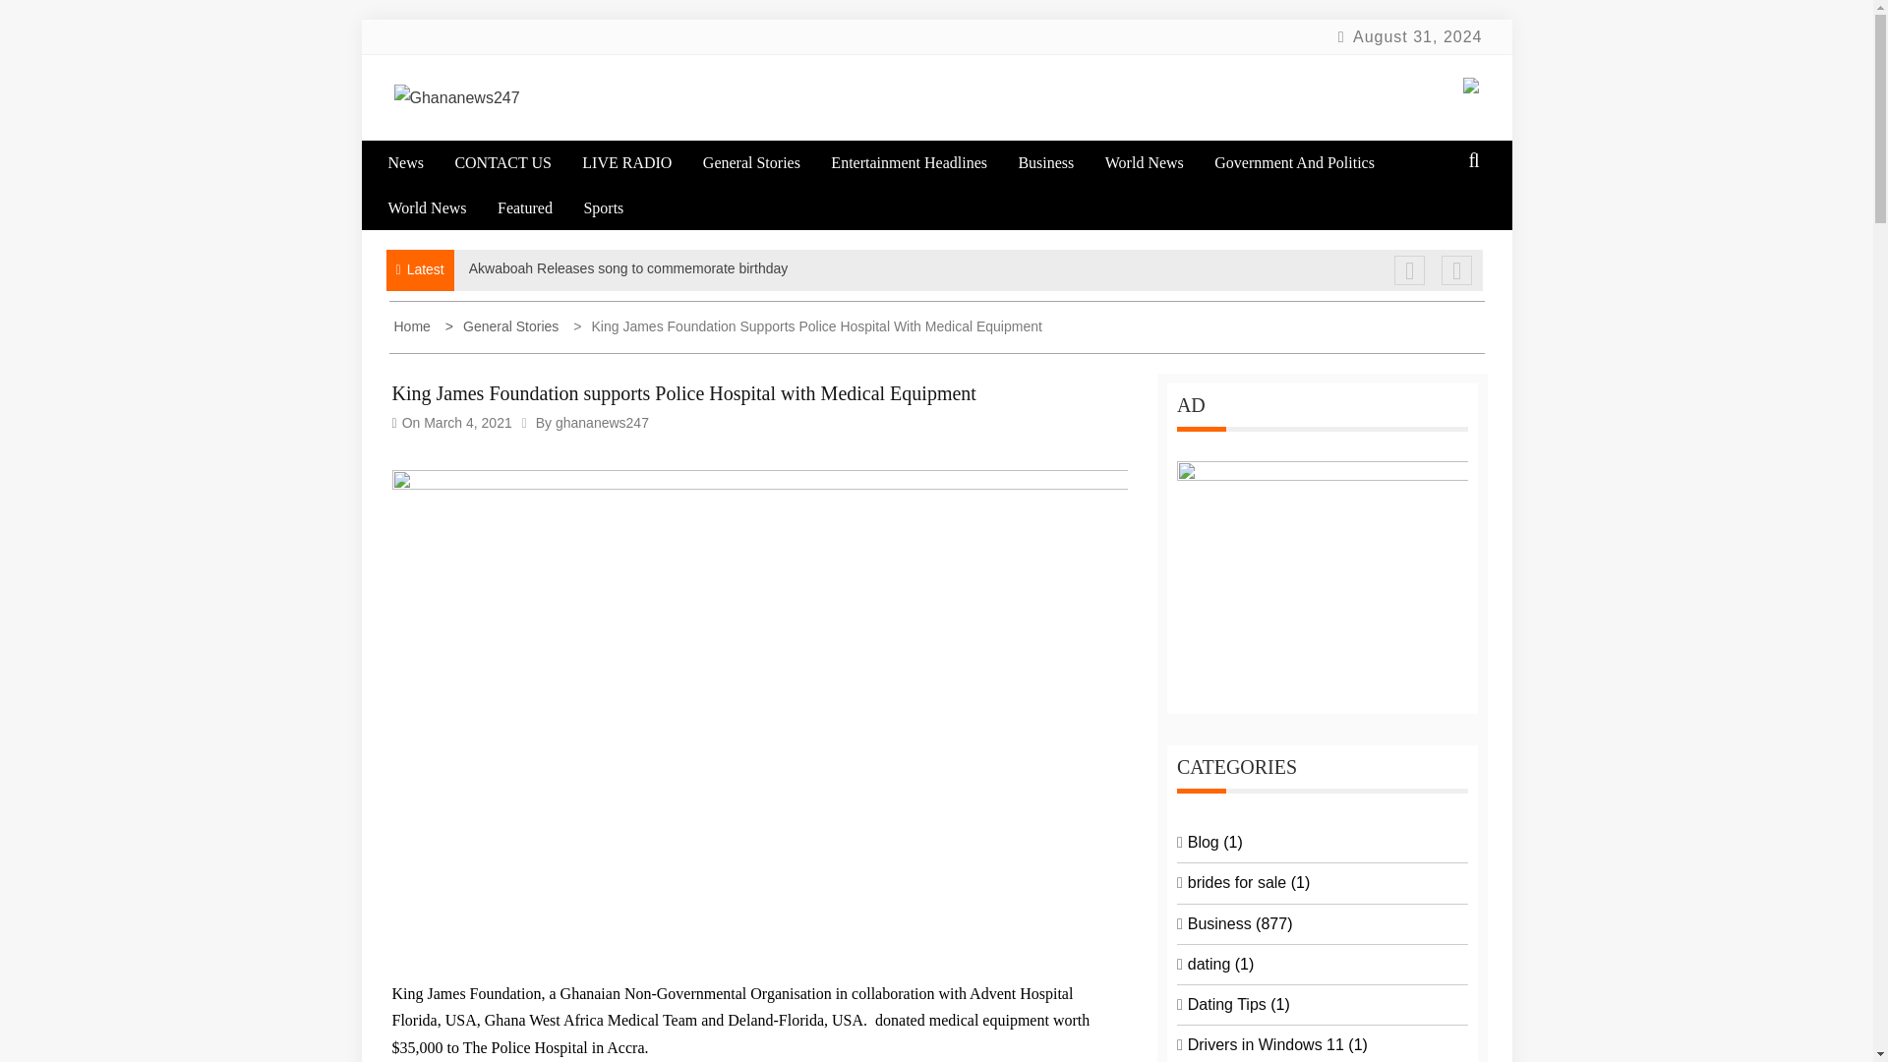  Describe the element at coordinates (922, 161) in the screenshot. I see `Entertainment Headlines` at that location.